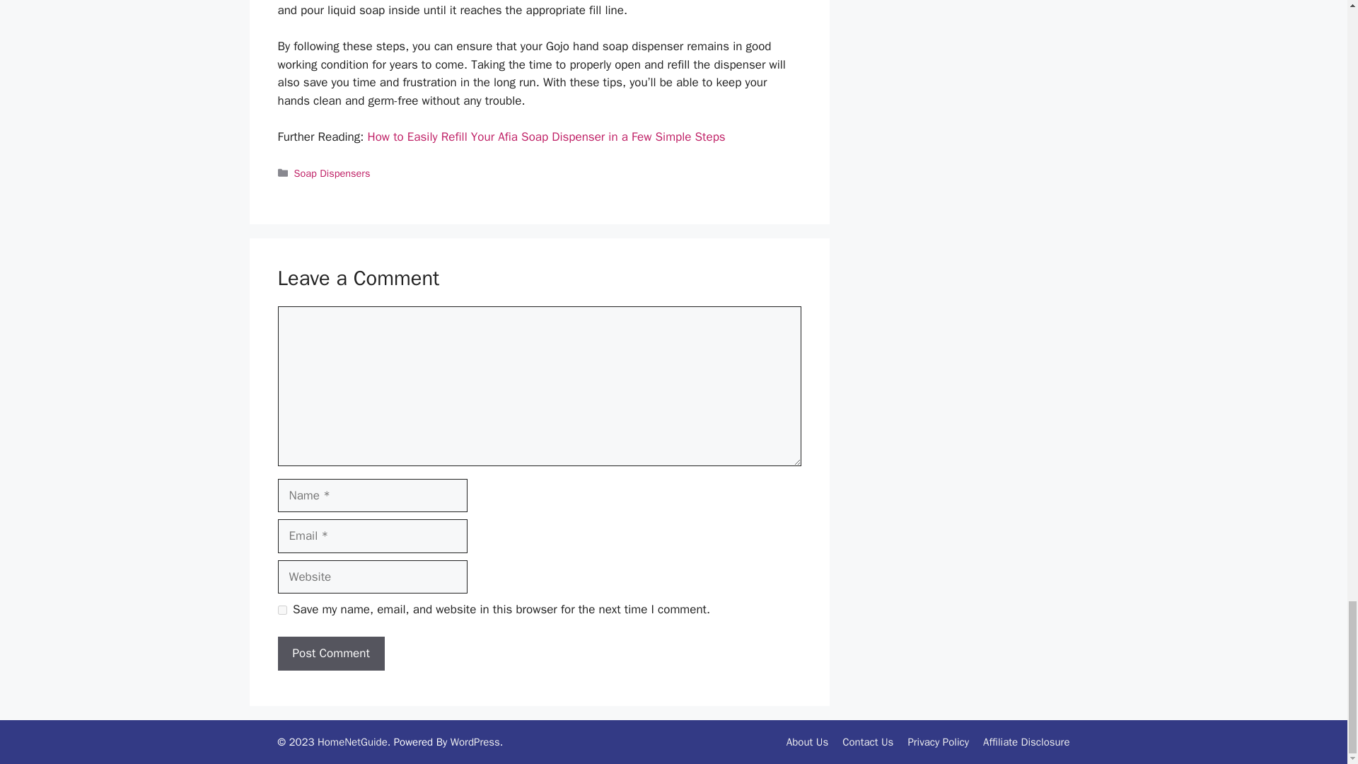  I want to click on WordPress, so click(475, 742).